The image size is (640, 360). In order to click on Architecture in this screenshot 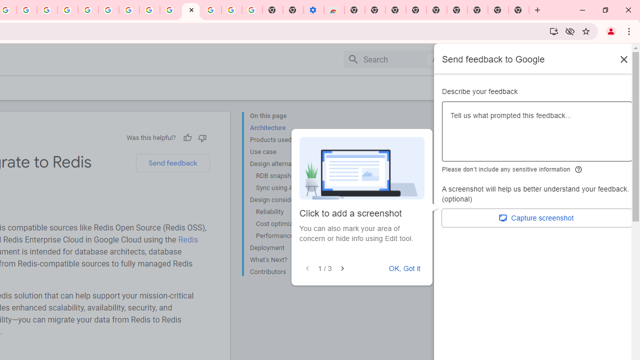, I will do `click(290, 128)`.